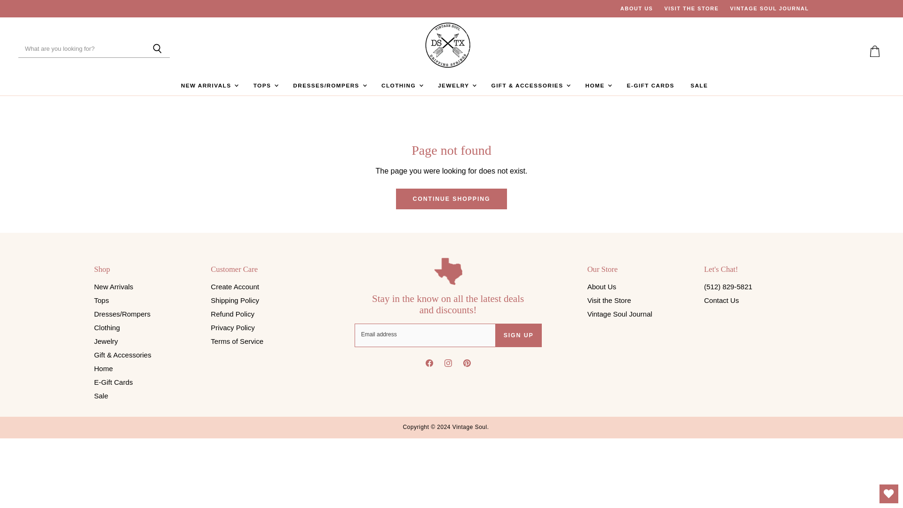 Image resolution: width=903 pixels, height=508 pixels. I want to click on VINTAGE SOUL JOURNAL, so click(769, 8).